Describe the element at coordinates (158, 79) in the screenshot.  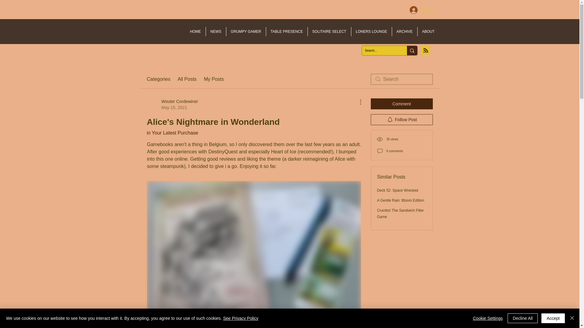
I see `Categories` at that location.